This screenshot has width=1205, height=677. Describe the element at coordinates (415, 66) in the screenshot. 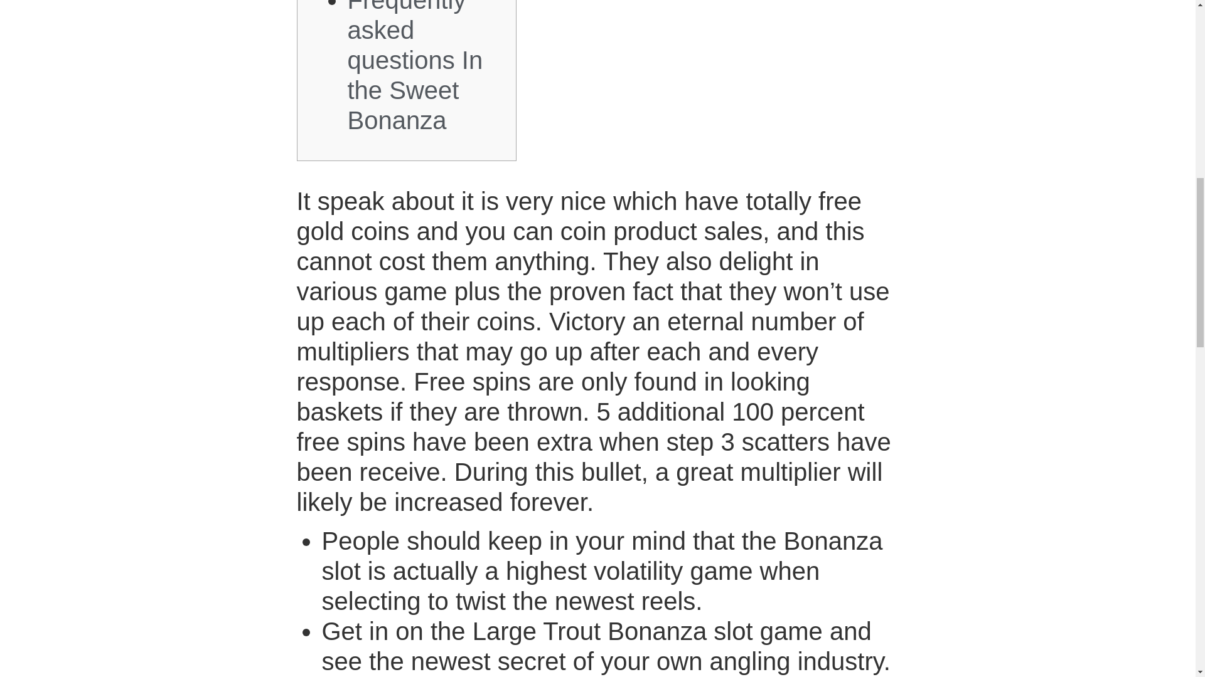

I see `Frequently asked questions In the Sweet Bonanza` at that location.